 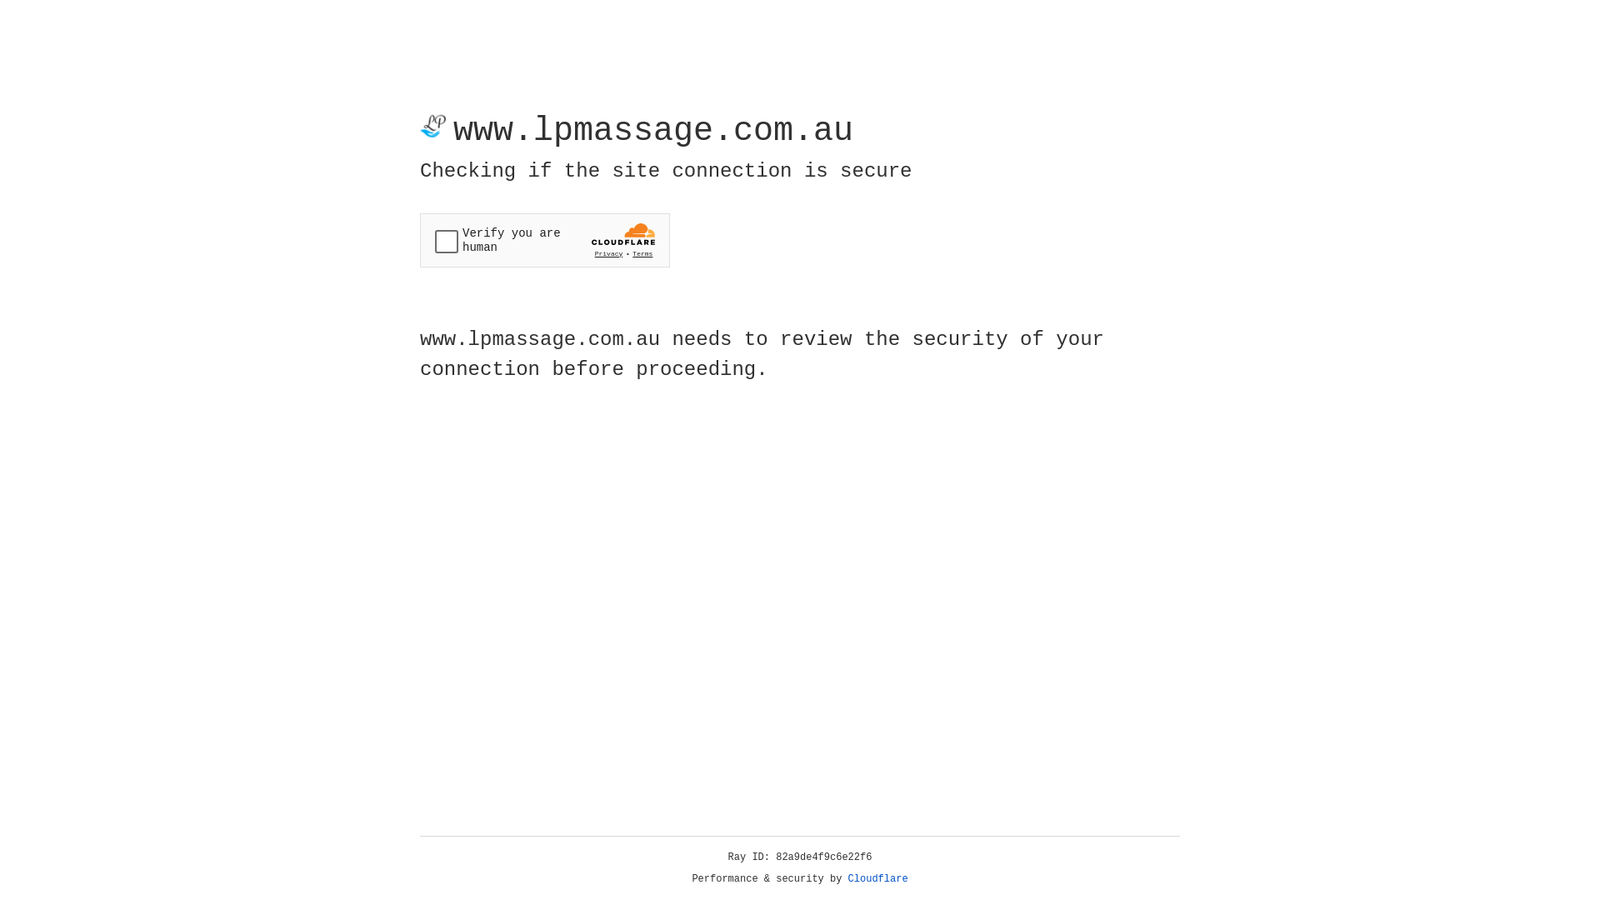 I want to click on Cloudflare, so click(x=878, y=879).